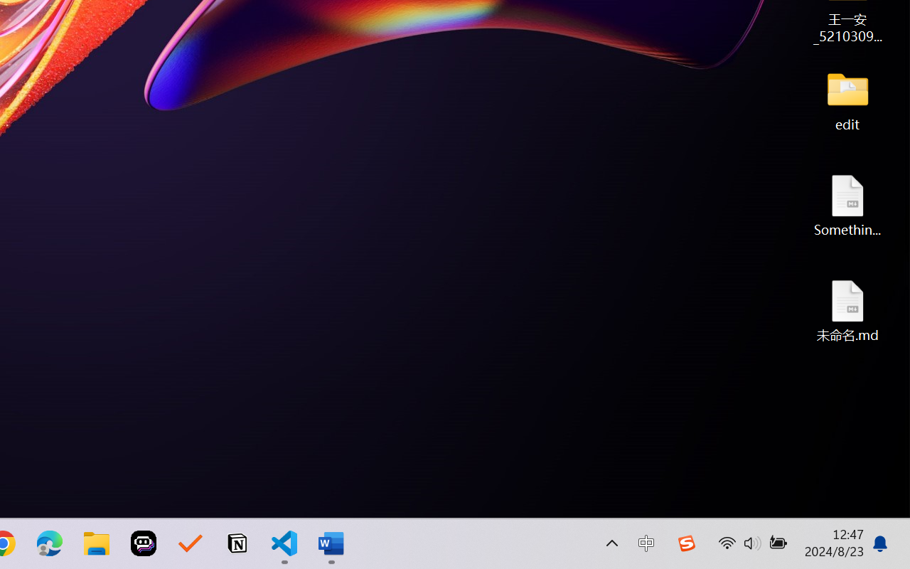 The height and width of the screenshot is (569, 910). I want to click on Something.md, so click(847, 205).